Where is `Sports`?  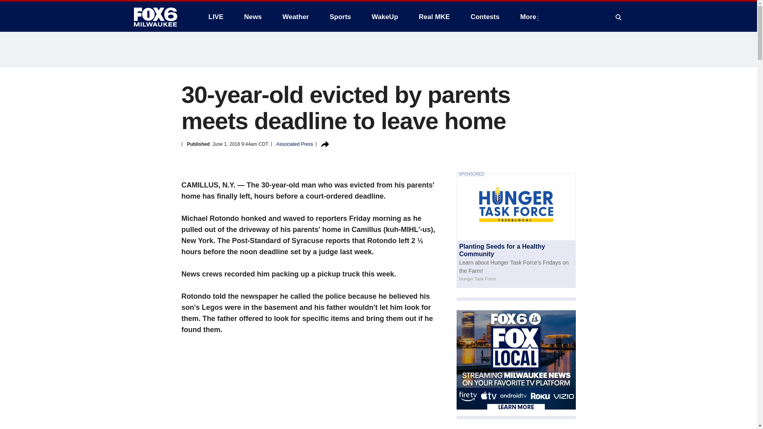 Sports is located at coordinates (340, 17).